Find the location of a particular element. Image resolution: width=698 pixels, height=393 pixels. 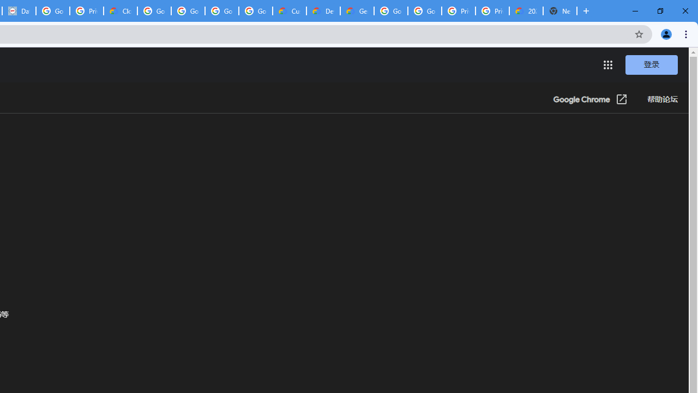

New Tab is located at coordinates (559, 11).